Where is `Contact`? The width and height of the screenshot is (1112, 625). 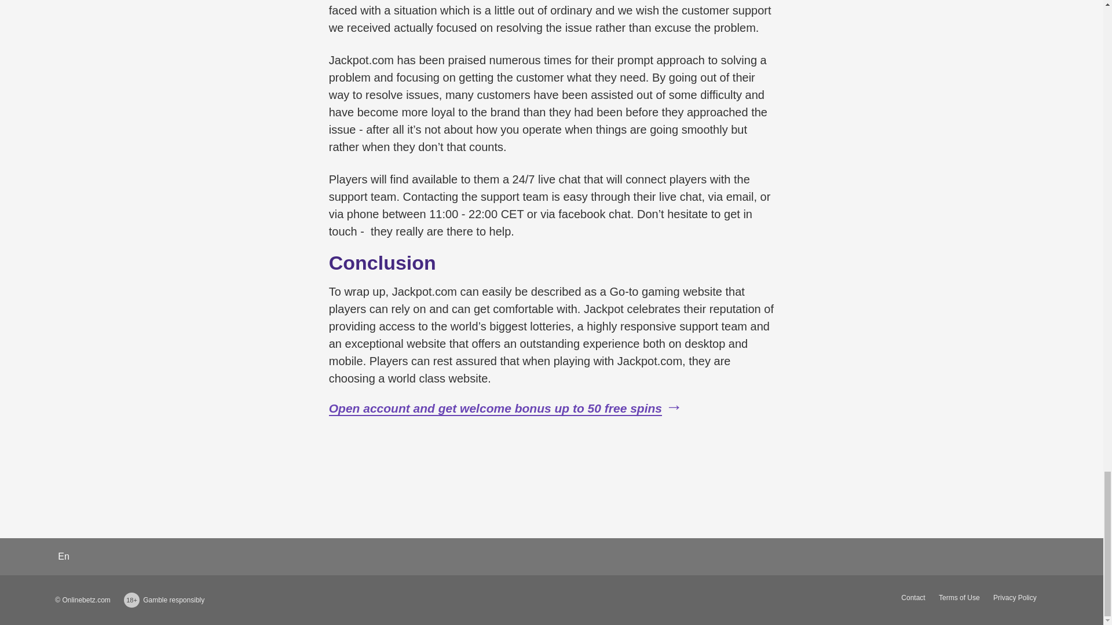
Contact is located at coordinates (913, 598).